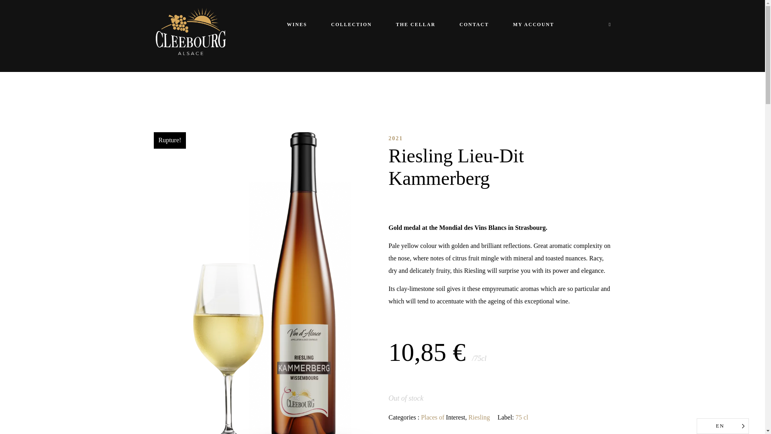  What do you see at coordinates (297, 25) in the screenshot?
I see `WINES` at bounding box center [297, 25].